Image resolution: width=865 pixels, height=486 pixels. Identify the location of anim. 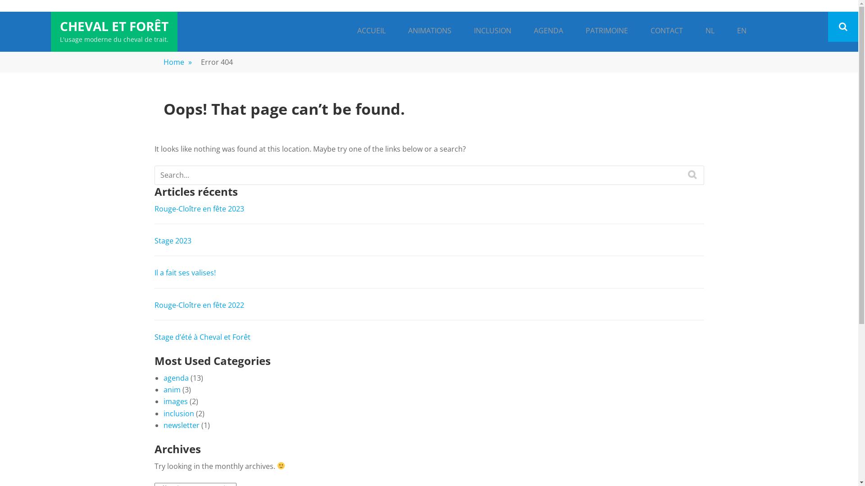
(172, 390).